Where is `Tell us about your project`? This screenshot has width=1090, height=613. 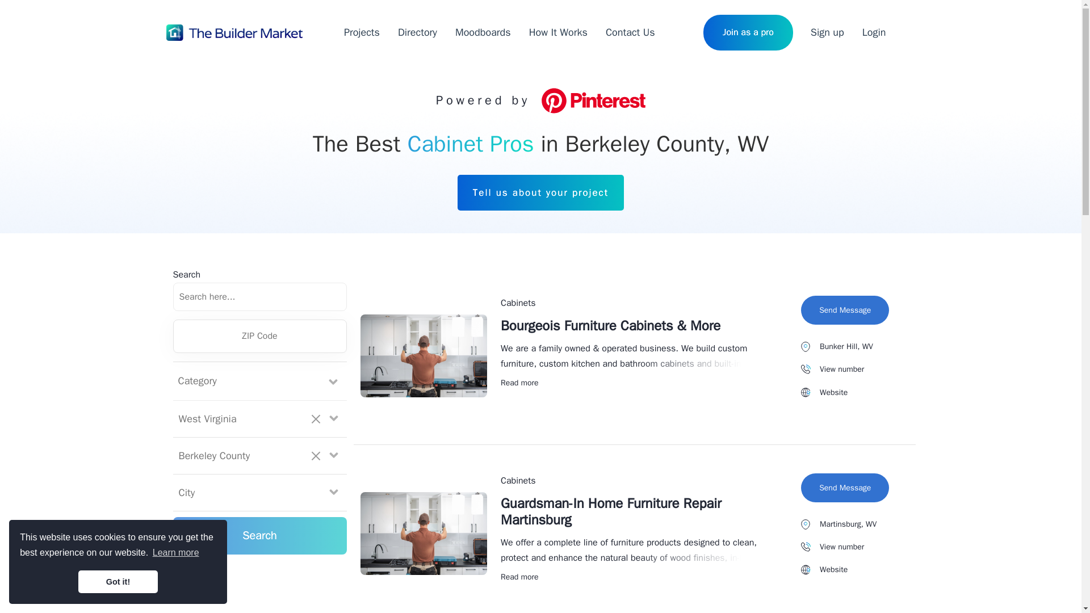 Tell us about your project is located at coordinates (540, 192).